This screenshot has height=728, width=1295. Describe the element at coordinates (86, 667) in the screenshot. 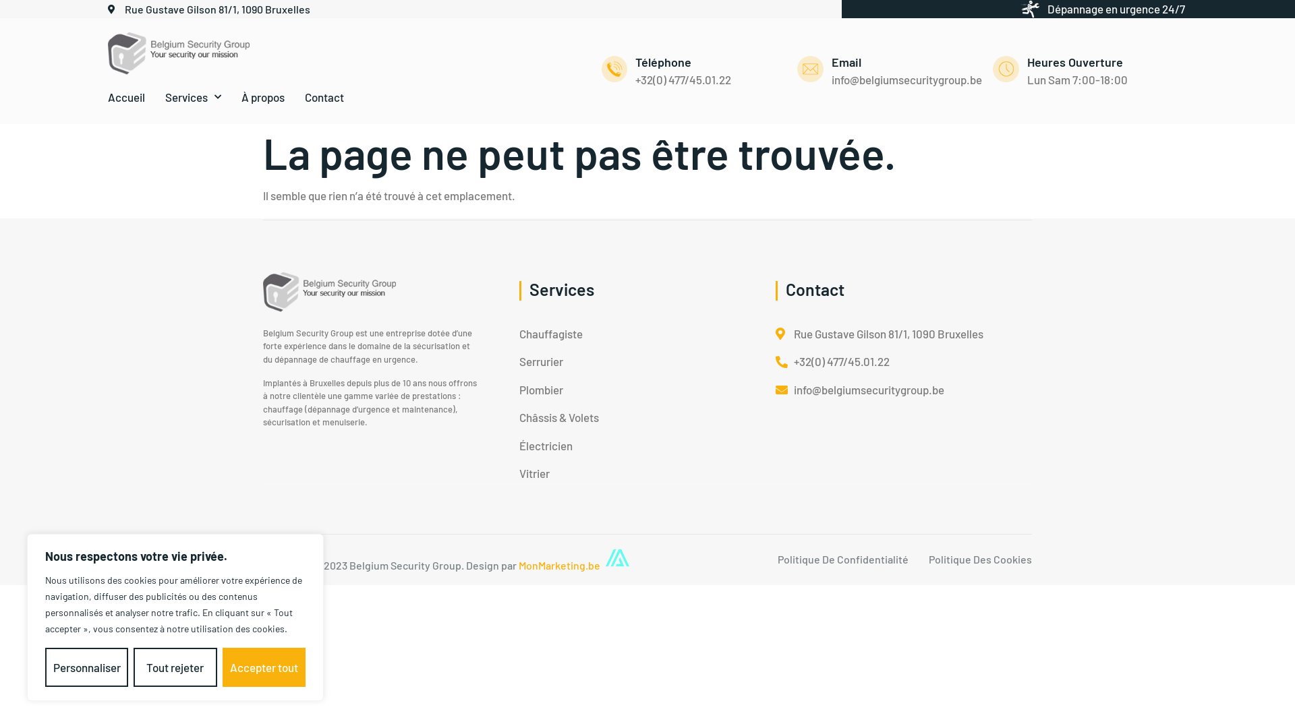

I see `Personnaliser` at that location.